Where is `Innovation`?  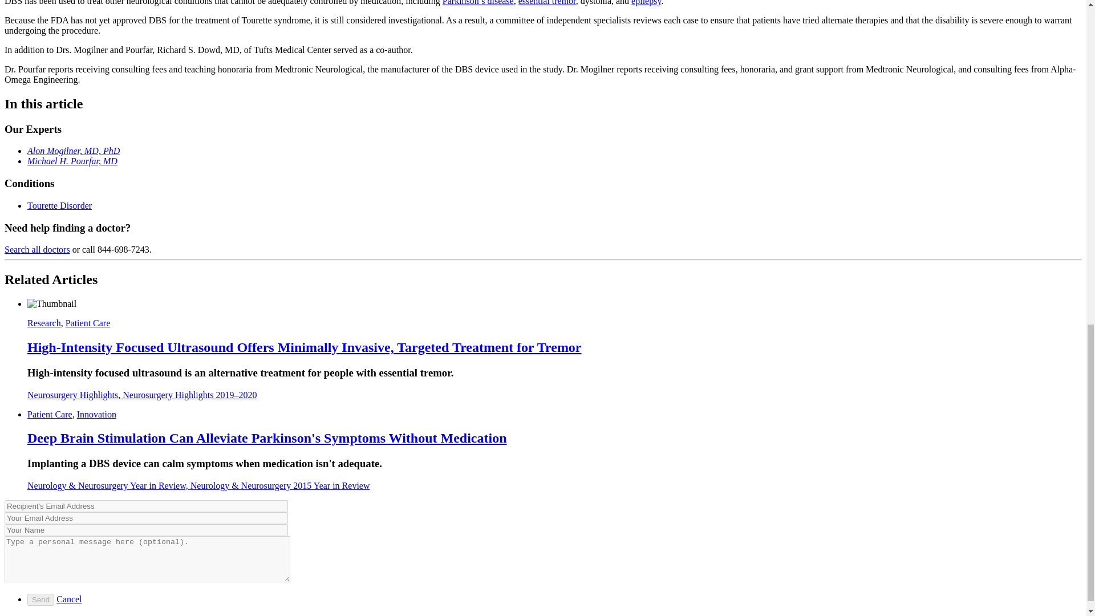 Innovation is located at coordinates (96, 414).